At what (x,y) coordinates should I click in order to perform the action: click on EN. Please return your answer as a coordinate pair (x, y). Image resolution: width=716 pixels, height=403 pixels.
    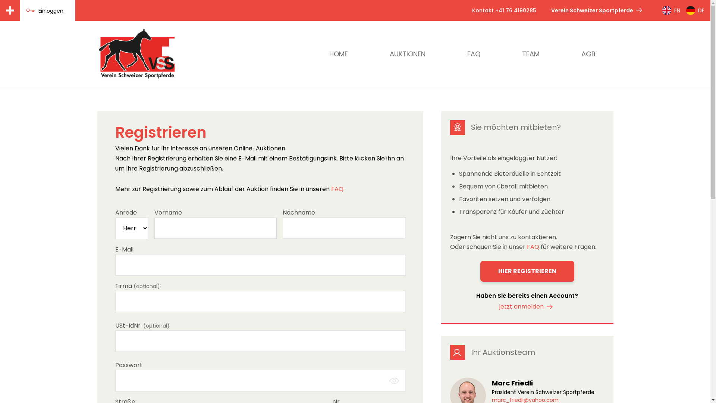
    Looking at the image, I should click on (671, 10).